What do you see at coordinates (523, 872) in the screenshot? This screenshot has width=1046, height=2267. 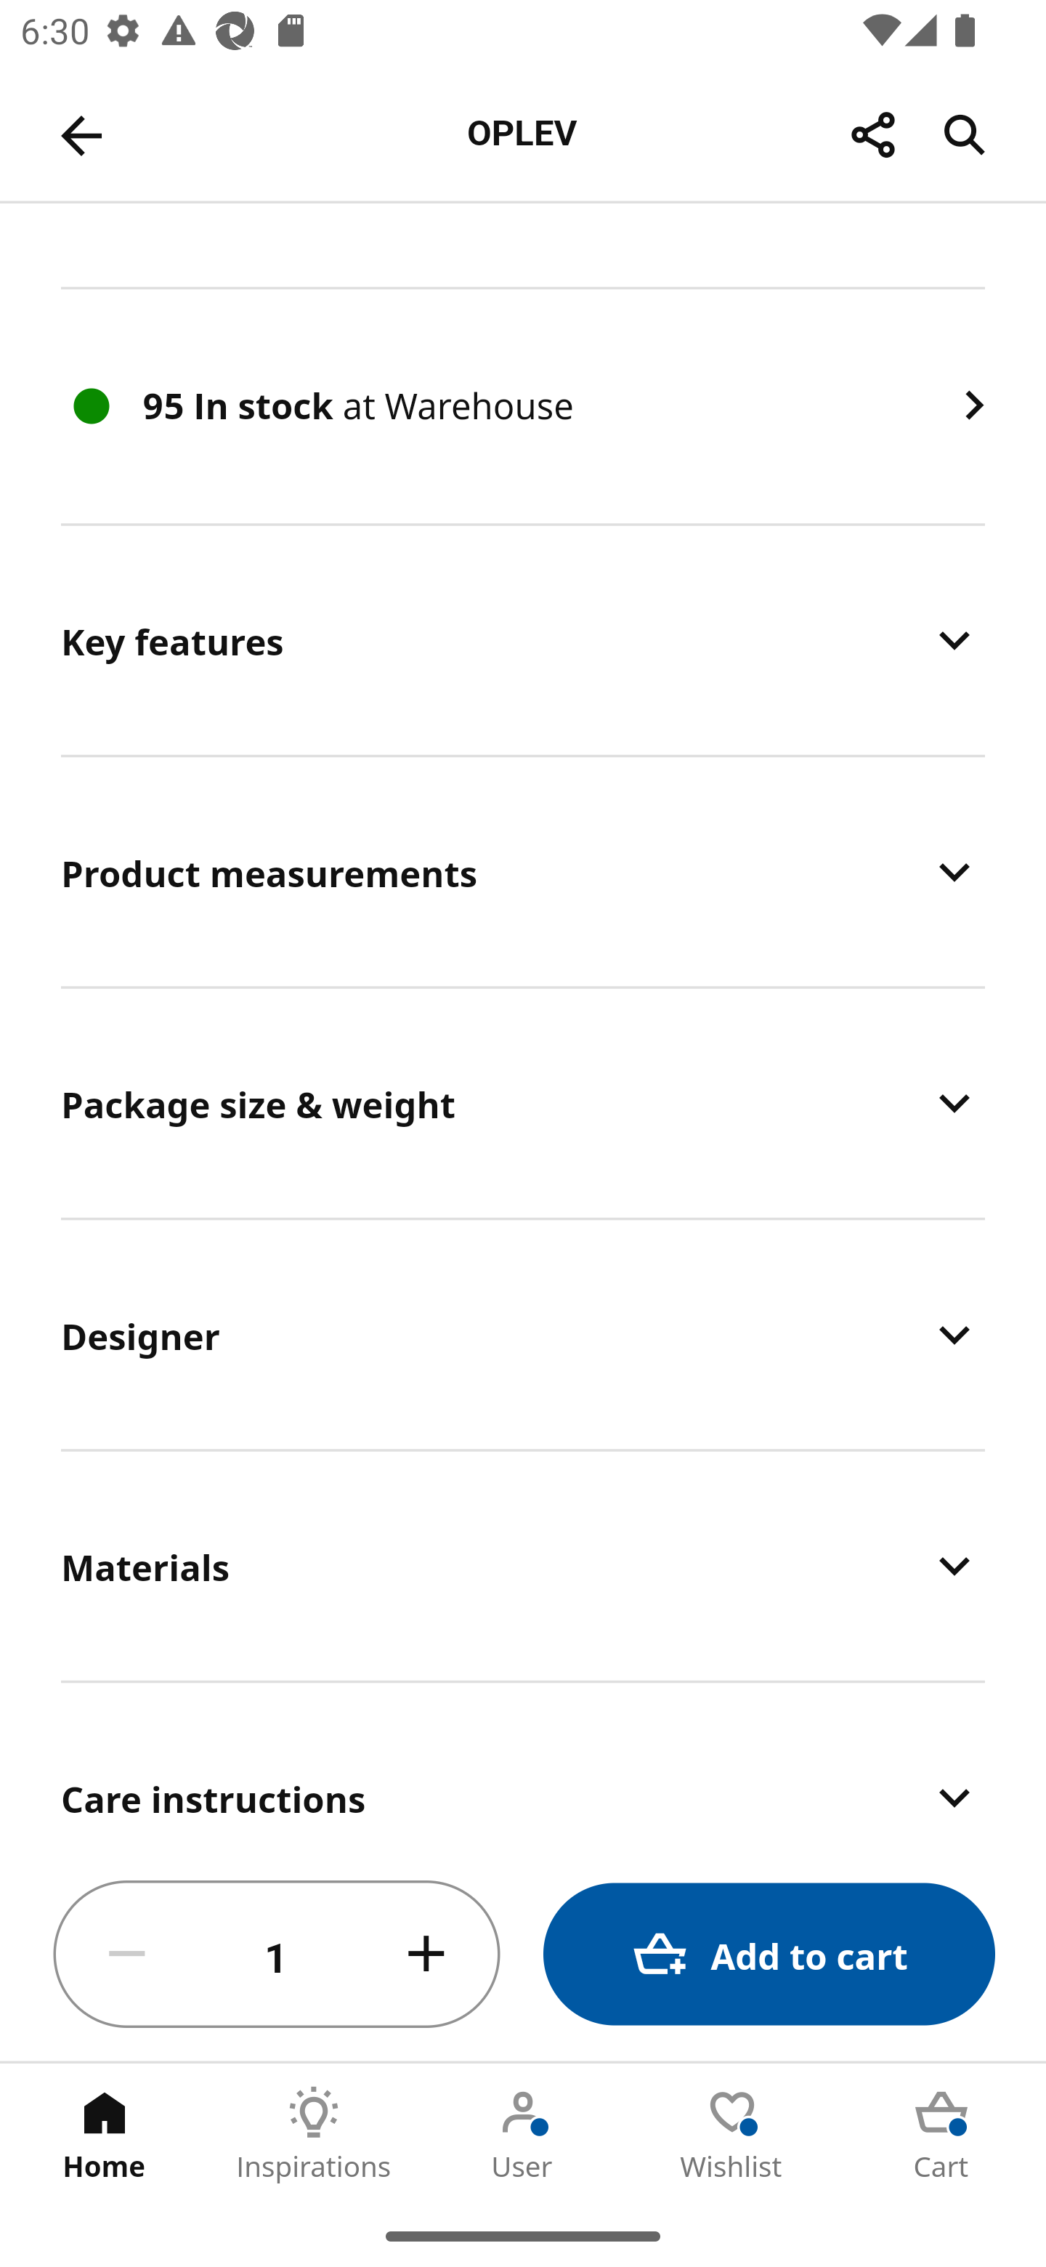 I see `Product measurements` at bounding box center [523, 872].